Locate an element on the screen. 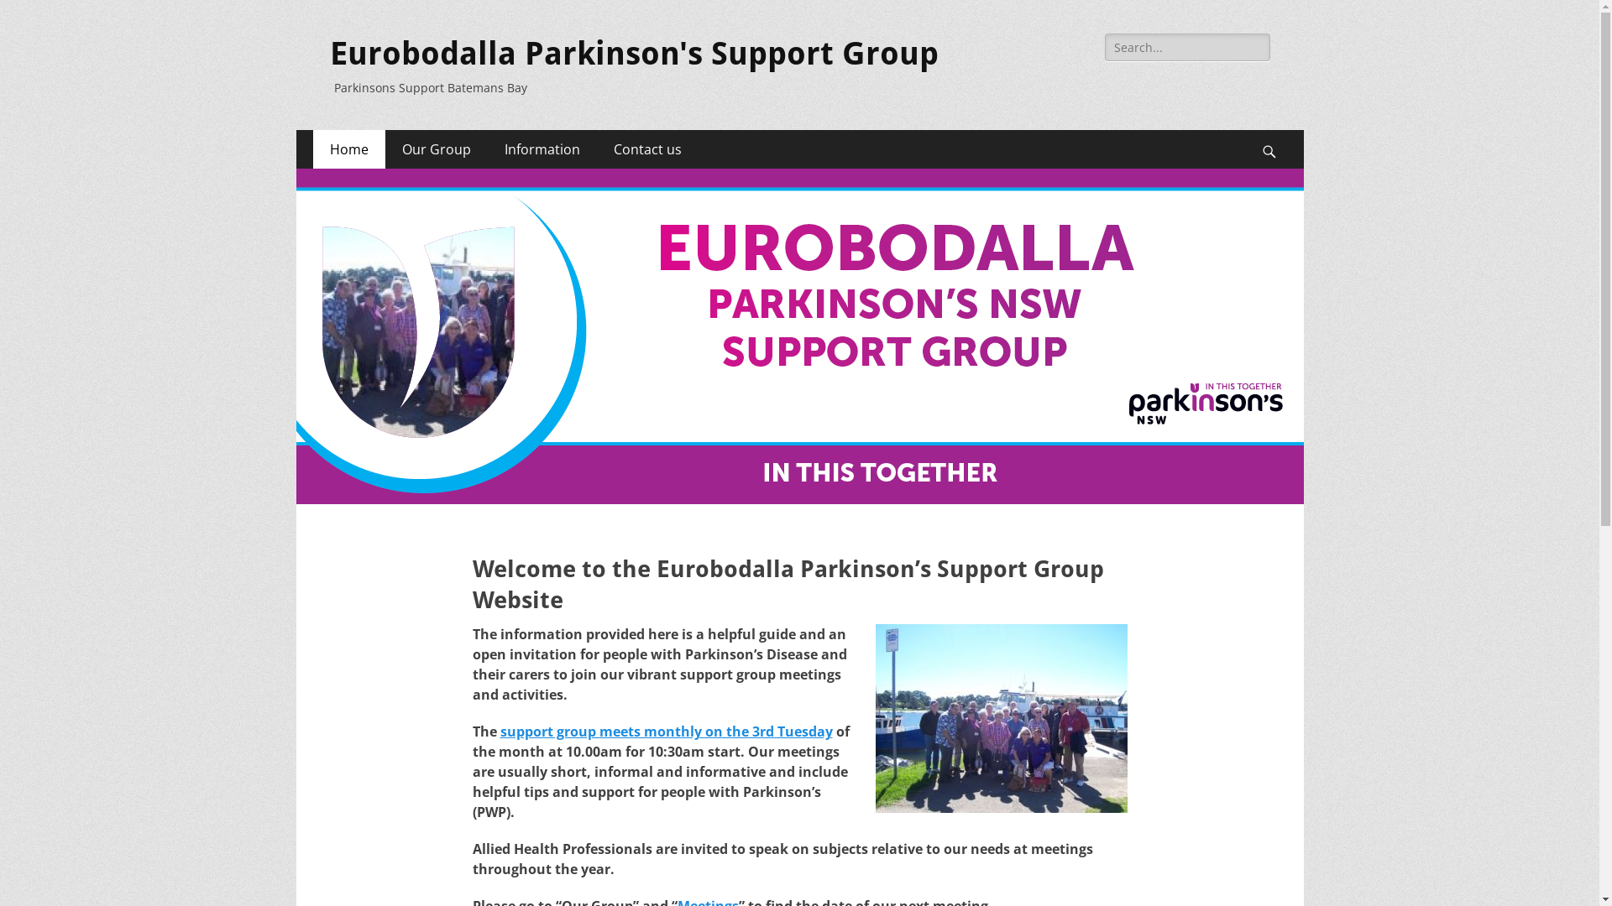 Image resolution: width=1612 pixels, height=906 pixels. Search is located at coordinates (38, 15).